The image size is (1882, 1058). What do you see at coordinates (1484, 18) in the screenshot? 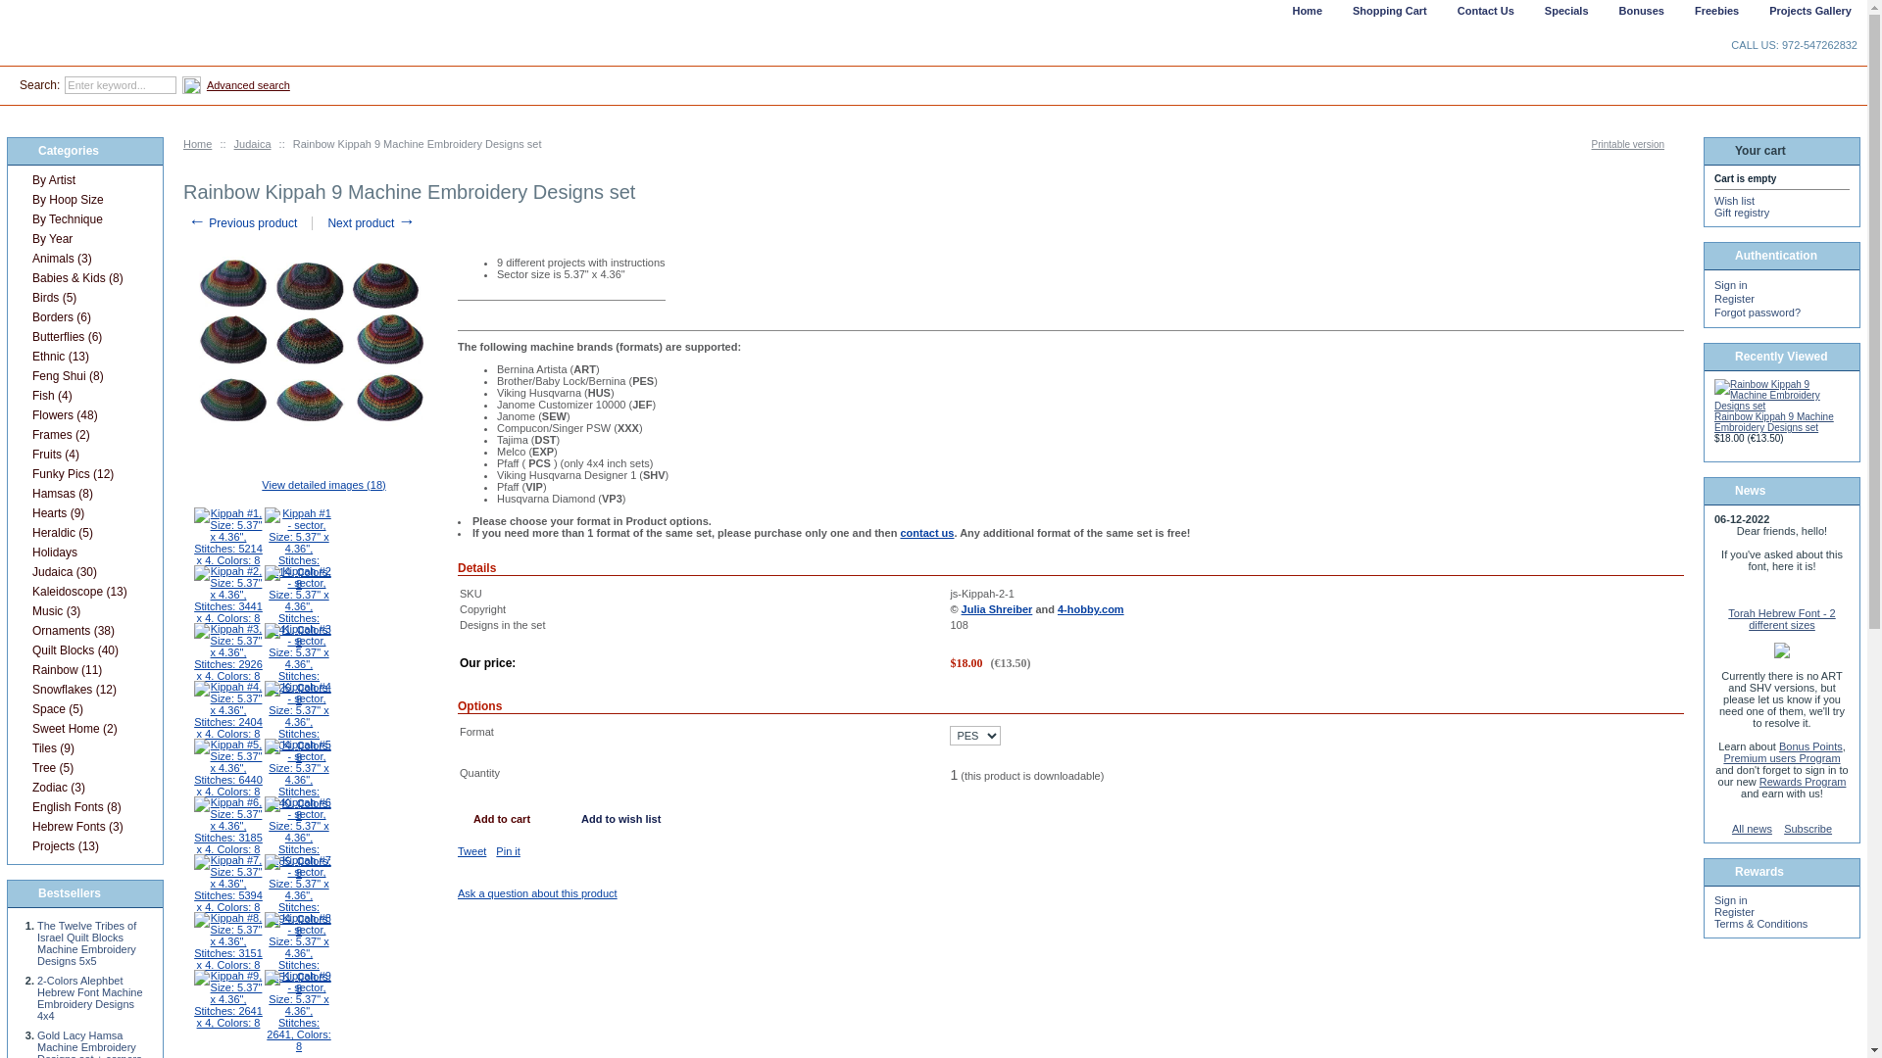
I see `Contact Us` at bounding box center [1484, 18].